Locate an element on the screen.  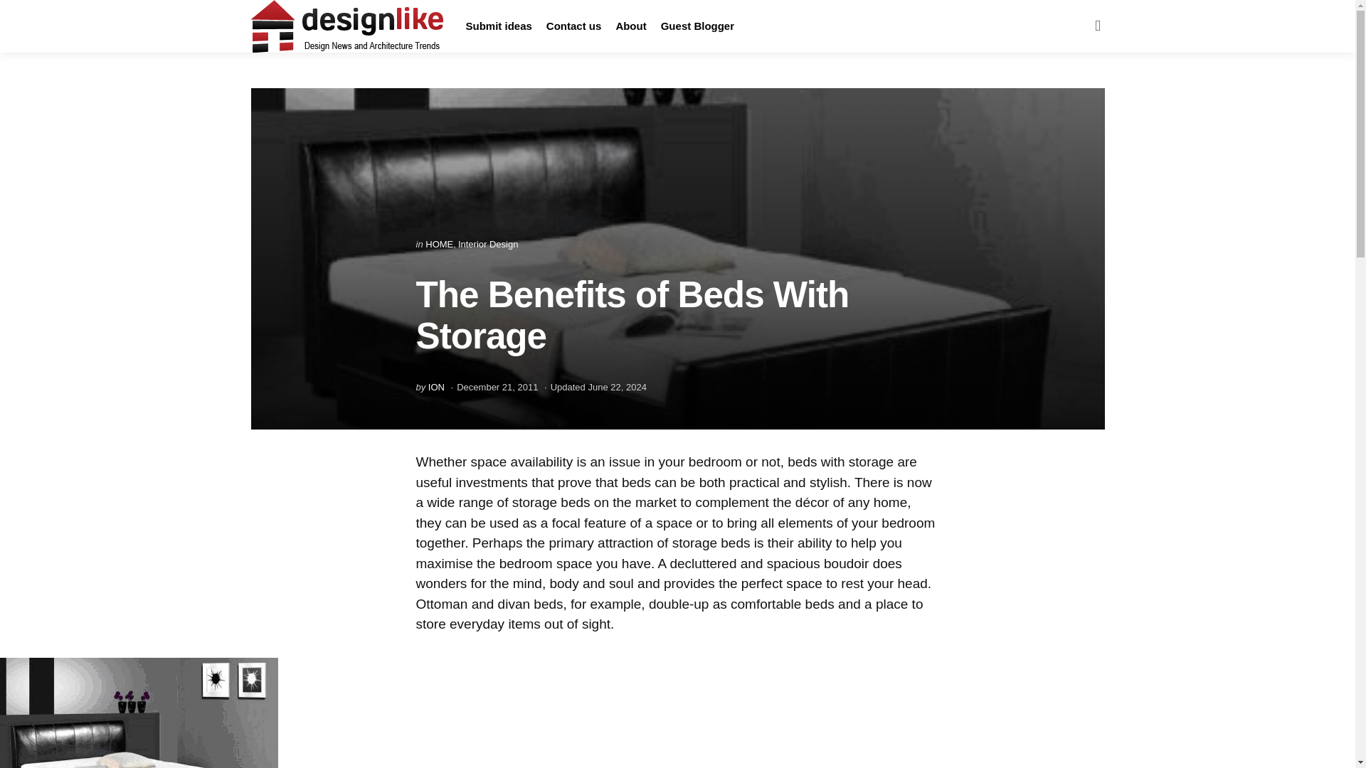
ION is located at coordinates (437, 385).